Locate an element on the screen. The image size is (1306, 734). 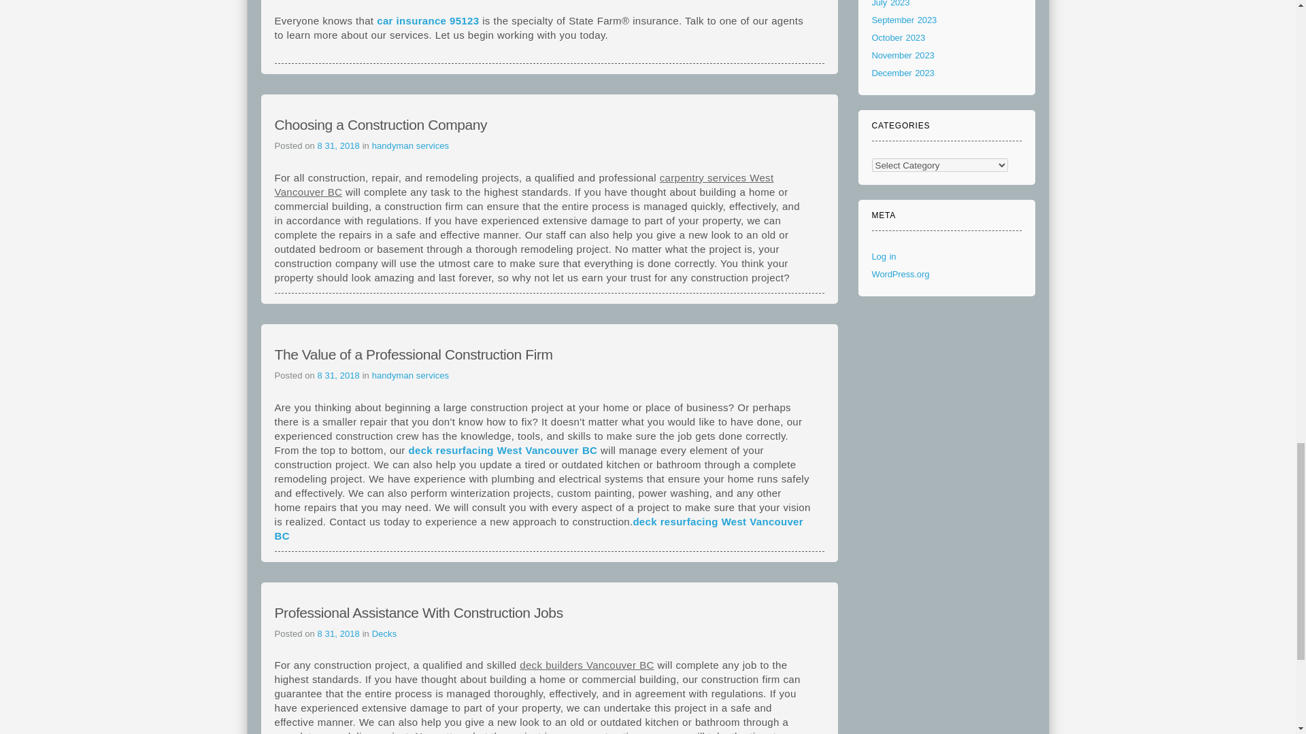
car insurance 95123 is located at coordinates (428, 20).